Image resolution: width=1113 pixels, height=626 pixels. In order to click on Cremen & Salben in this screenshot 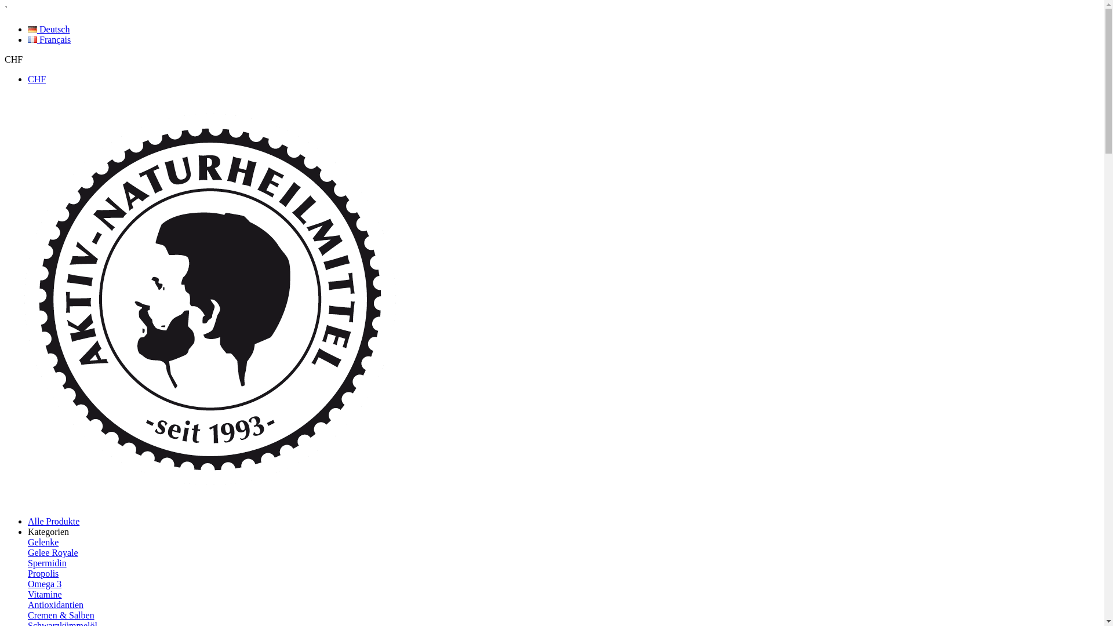, I will do `click(61, 616)`.